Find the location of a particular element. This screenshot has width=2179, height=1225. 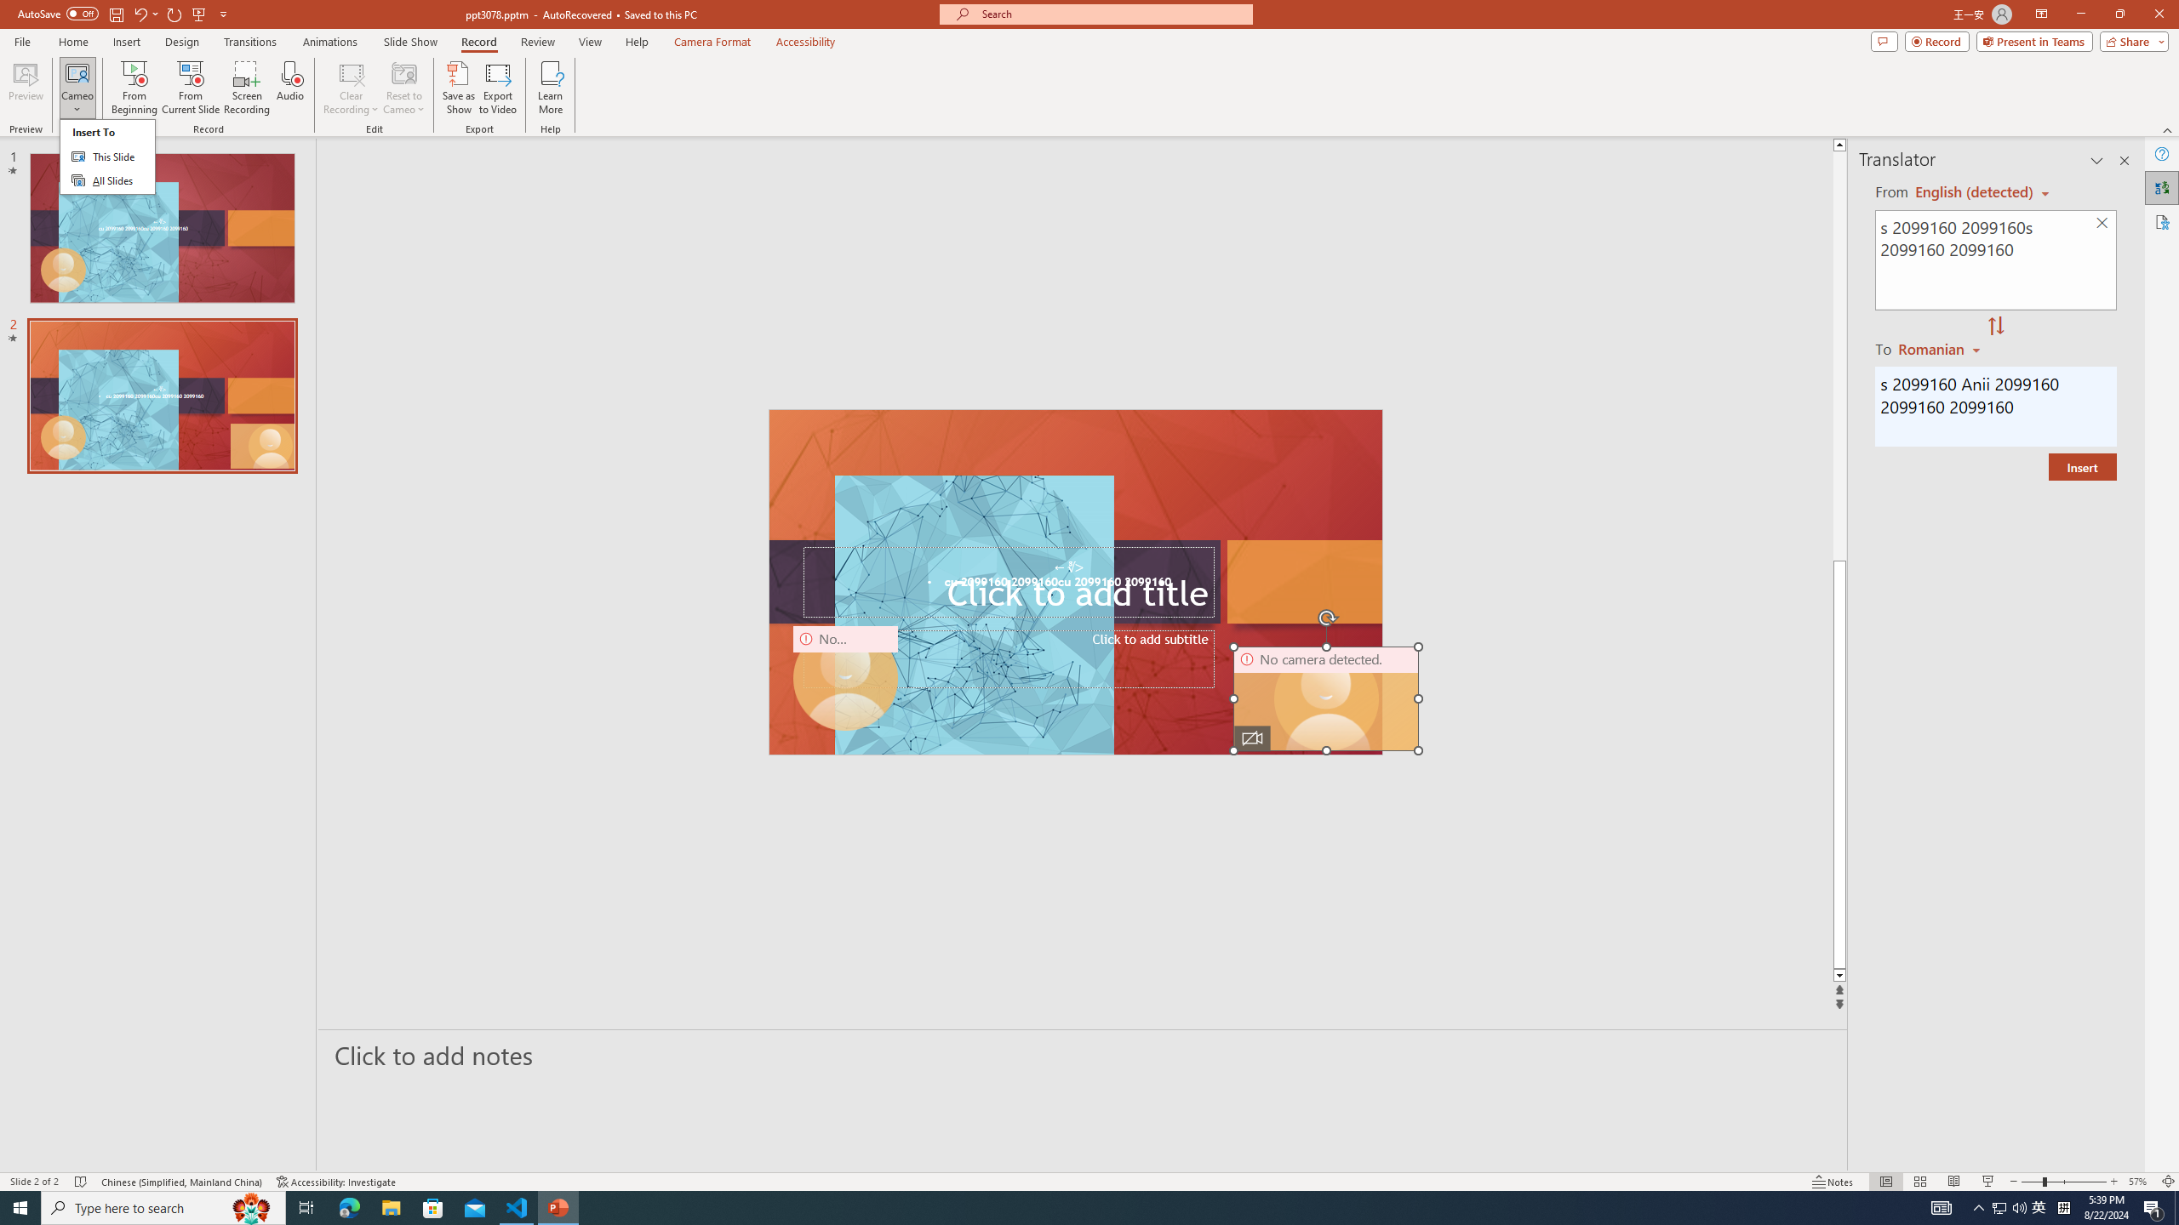

From Beginning... is located at coordinates (134, 88).